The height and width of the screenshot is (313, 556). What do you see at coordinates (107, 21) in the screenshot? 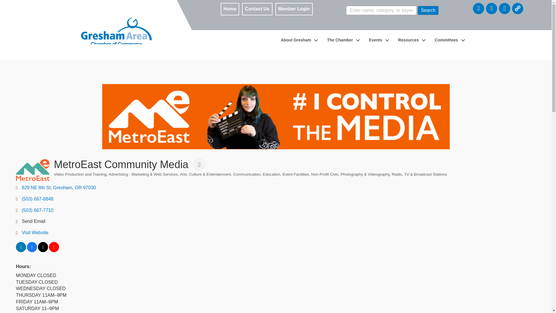
I see `link-to-home-page` at bounding box center [107, 21].